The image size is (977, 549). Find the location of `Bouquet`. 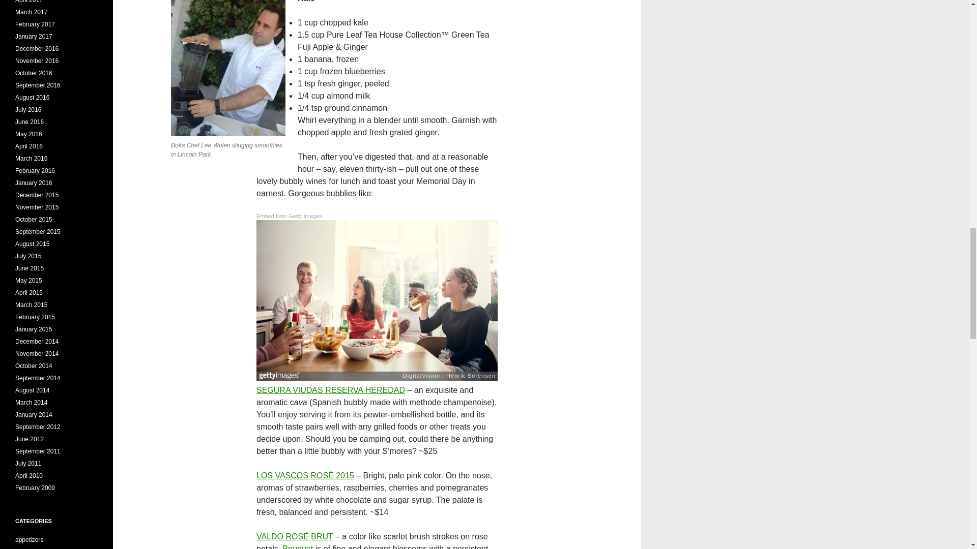

Bouquet is located at coordinates (298, 547).